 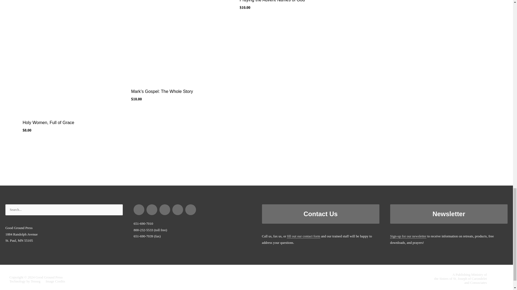 What do you see at coordinates (178, 209) in the screenshot?
I see `Twitter` at bounding box center [178, 209].